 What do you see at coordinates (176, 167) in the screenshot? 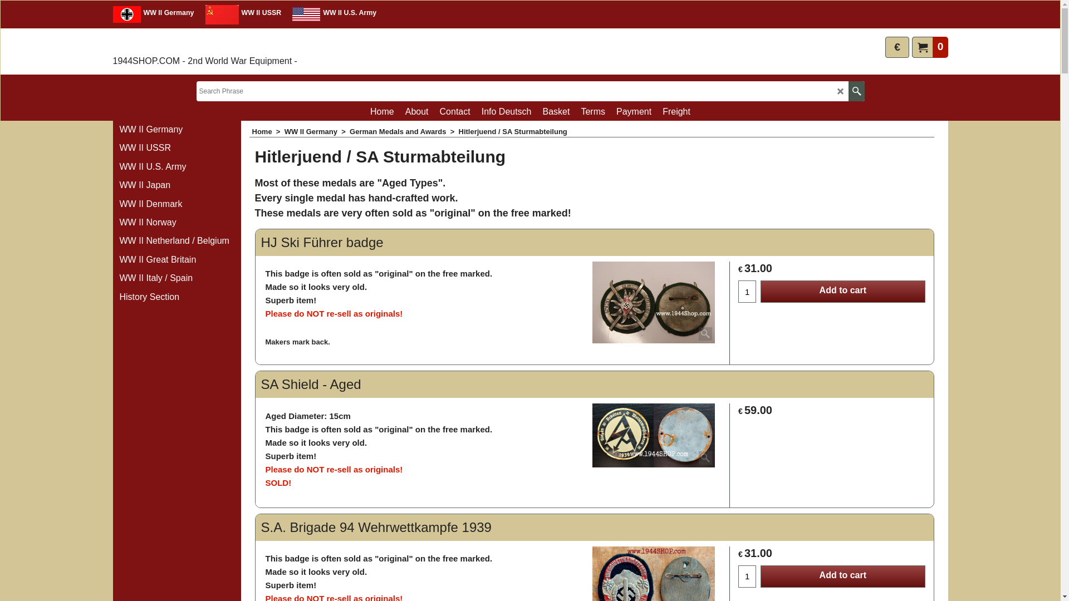
I see `WW II U.S. Army` at bounding box center [176, 167].